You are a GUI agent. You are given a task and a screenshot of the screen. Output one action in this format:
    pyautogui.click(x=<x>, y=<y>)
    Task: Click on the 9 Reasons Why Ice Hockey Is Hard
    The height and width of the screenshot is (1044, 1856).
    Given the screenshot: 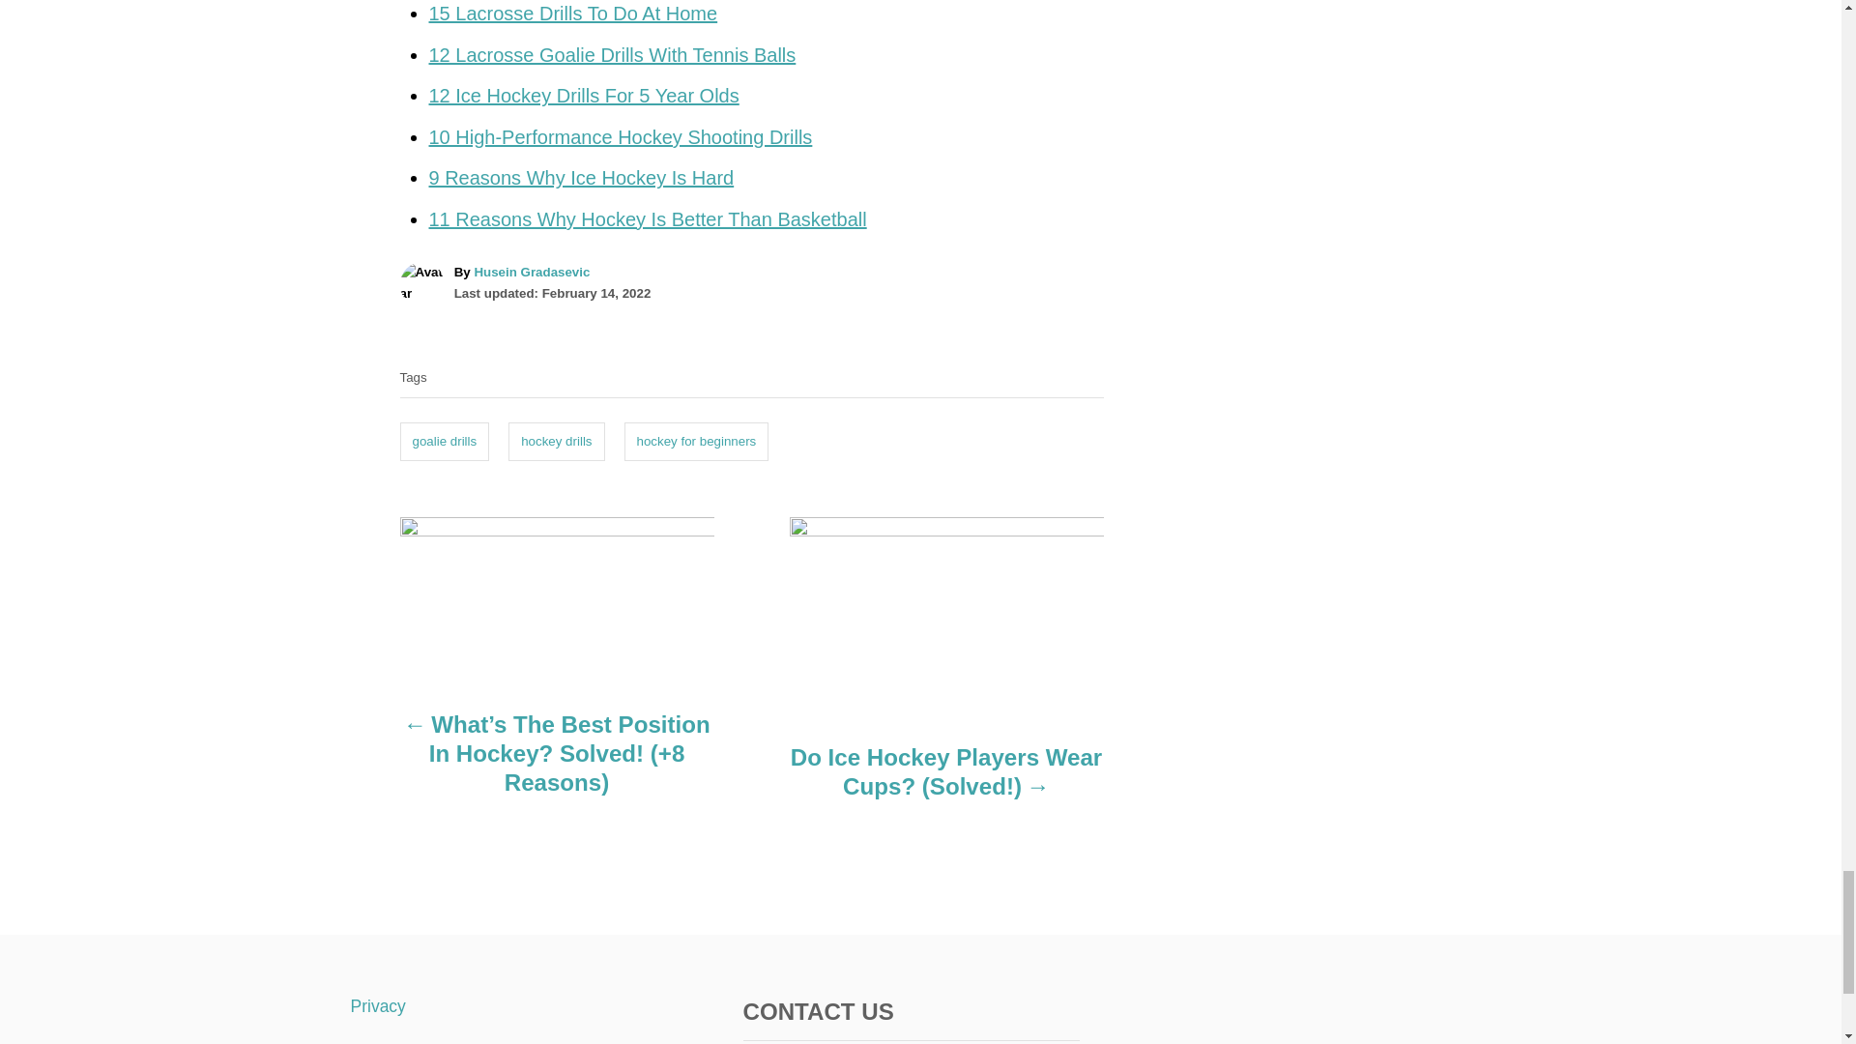 What is the action you would take?
    pyautogui.click(x=582, y=178)
    